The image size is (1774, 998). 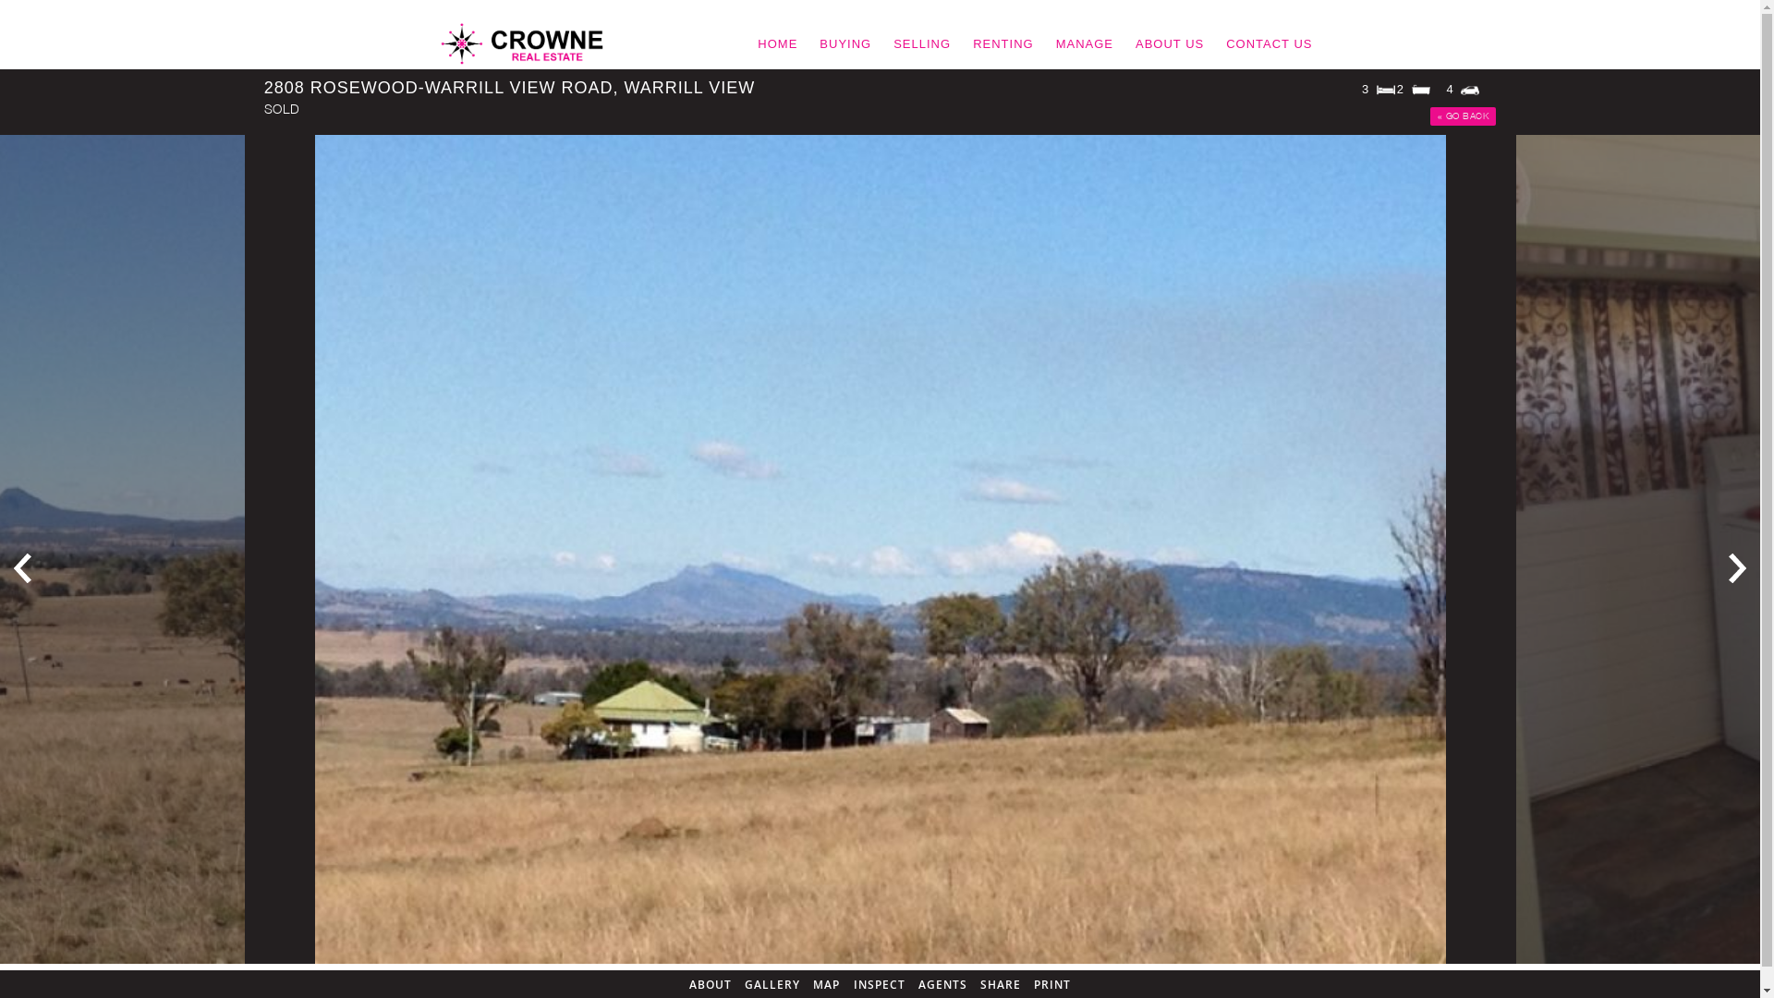 What do you see at coordinates (23, 568) in the screenshot?
I see `Previous` at bounding box center [23, 568].